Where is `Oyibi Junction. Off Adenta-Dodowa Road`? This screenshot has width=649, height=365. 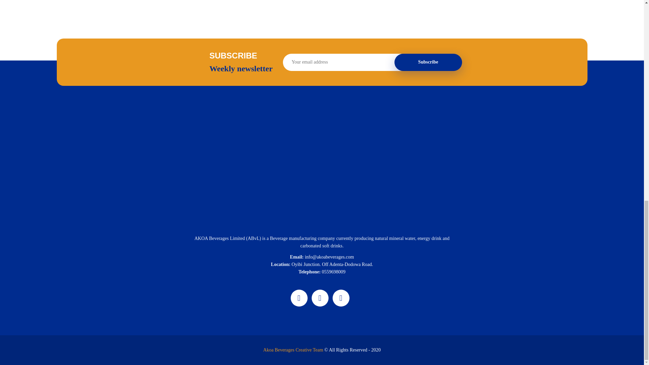 Oyibi Junction. Off Adenta-Dodowa Road is located at coordinates (332, 264).